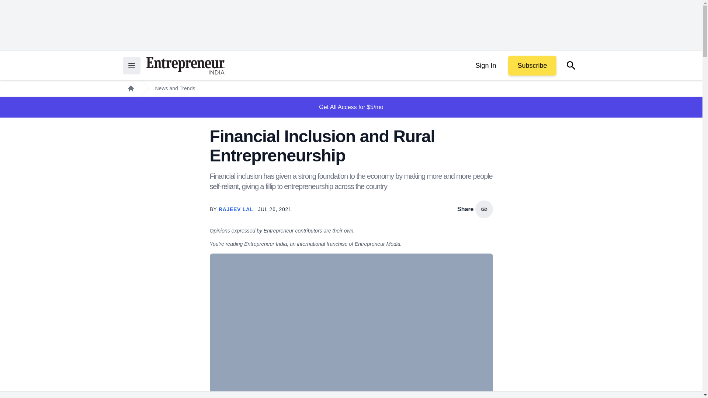 Image resolution: width=708 pixels, height=398 pixels. What do you see at coordinates (532, 66) in the screenshot?
I see `Subscribe` at bounding box center [532, 66].